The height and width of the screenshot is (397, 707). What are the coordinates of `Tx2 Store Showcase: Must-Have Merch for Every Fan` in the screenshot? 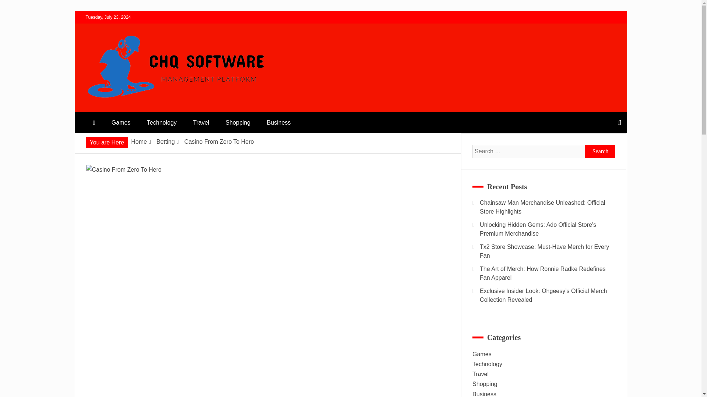 It's located at (544, 251).